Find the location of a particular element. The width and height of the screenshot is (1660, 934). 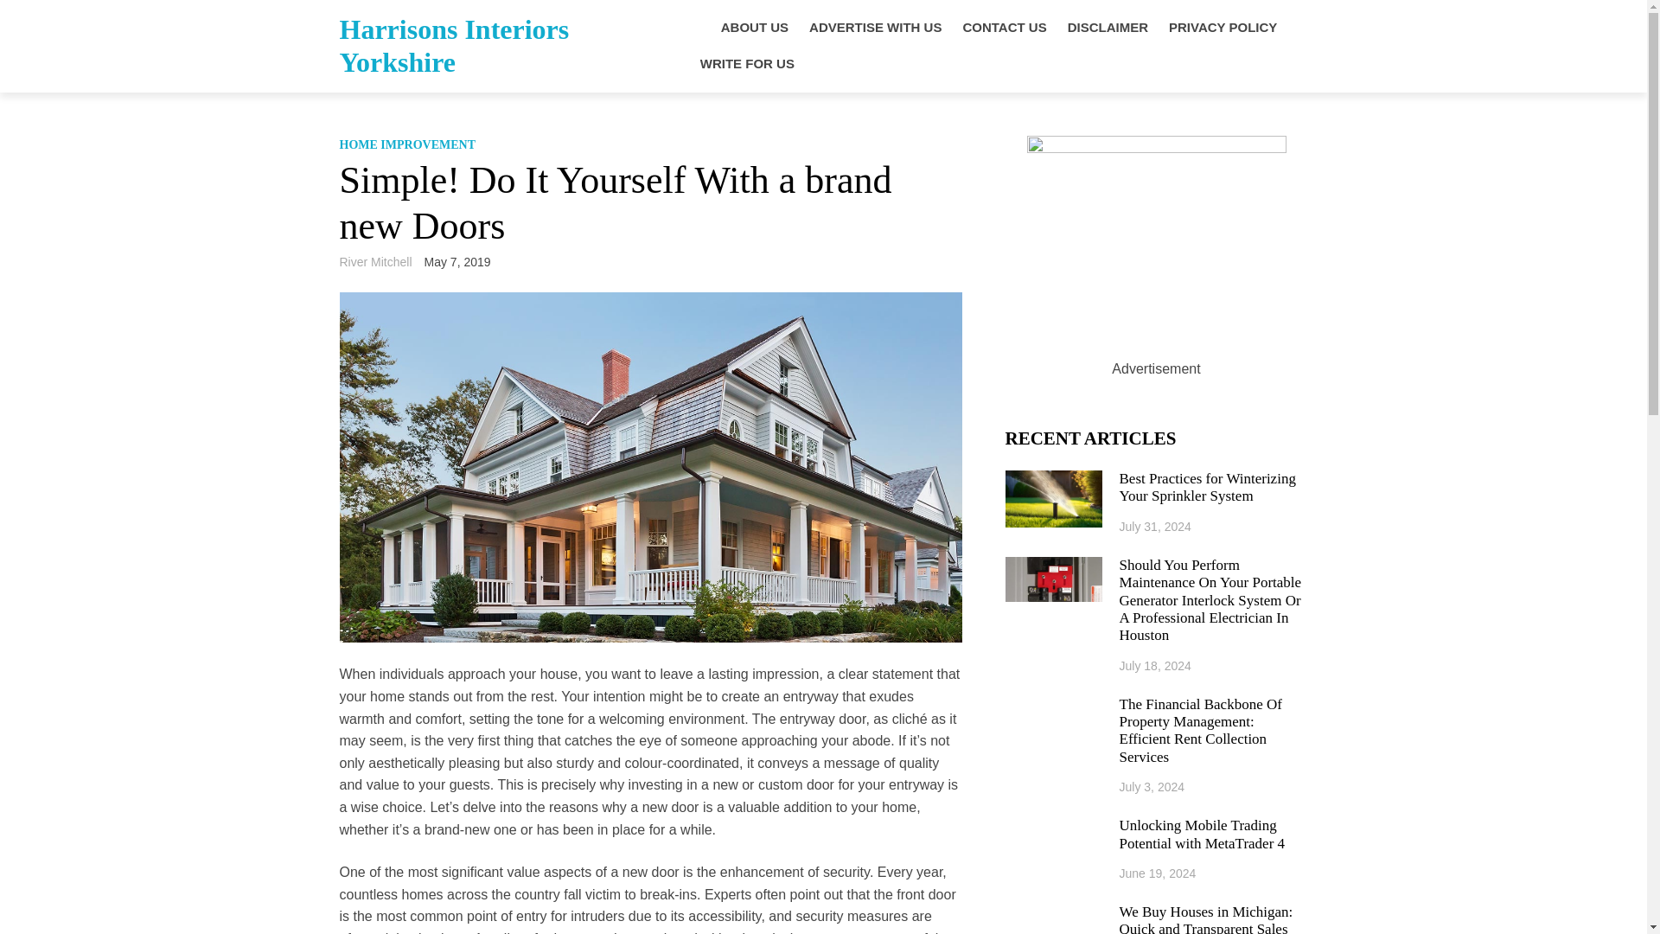

Best Practices for Winterizing Your Sprinkler System is located at coordinates (1213, 488).